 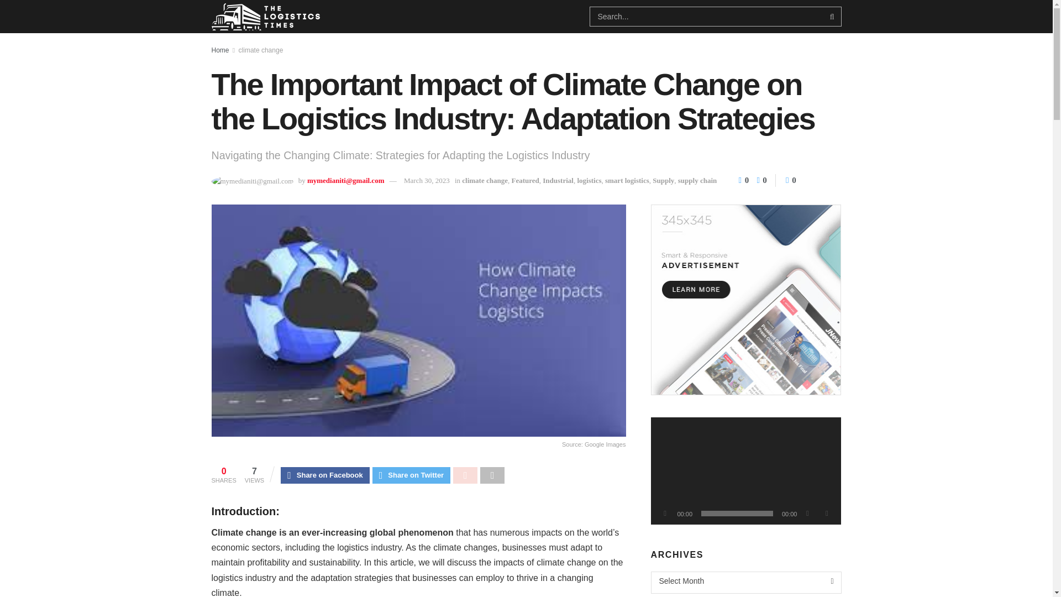 What do you see at coordinates (665, 513) in the screenshot?
I see `Play` at bounding box center [665, 513].